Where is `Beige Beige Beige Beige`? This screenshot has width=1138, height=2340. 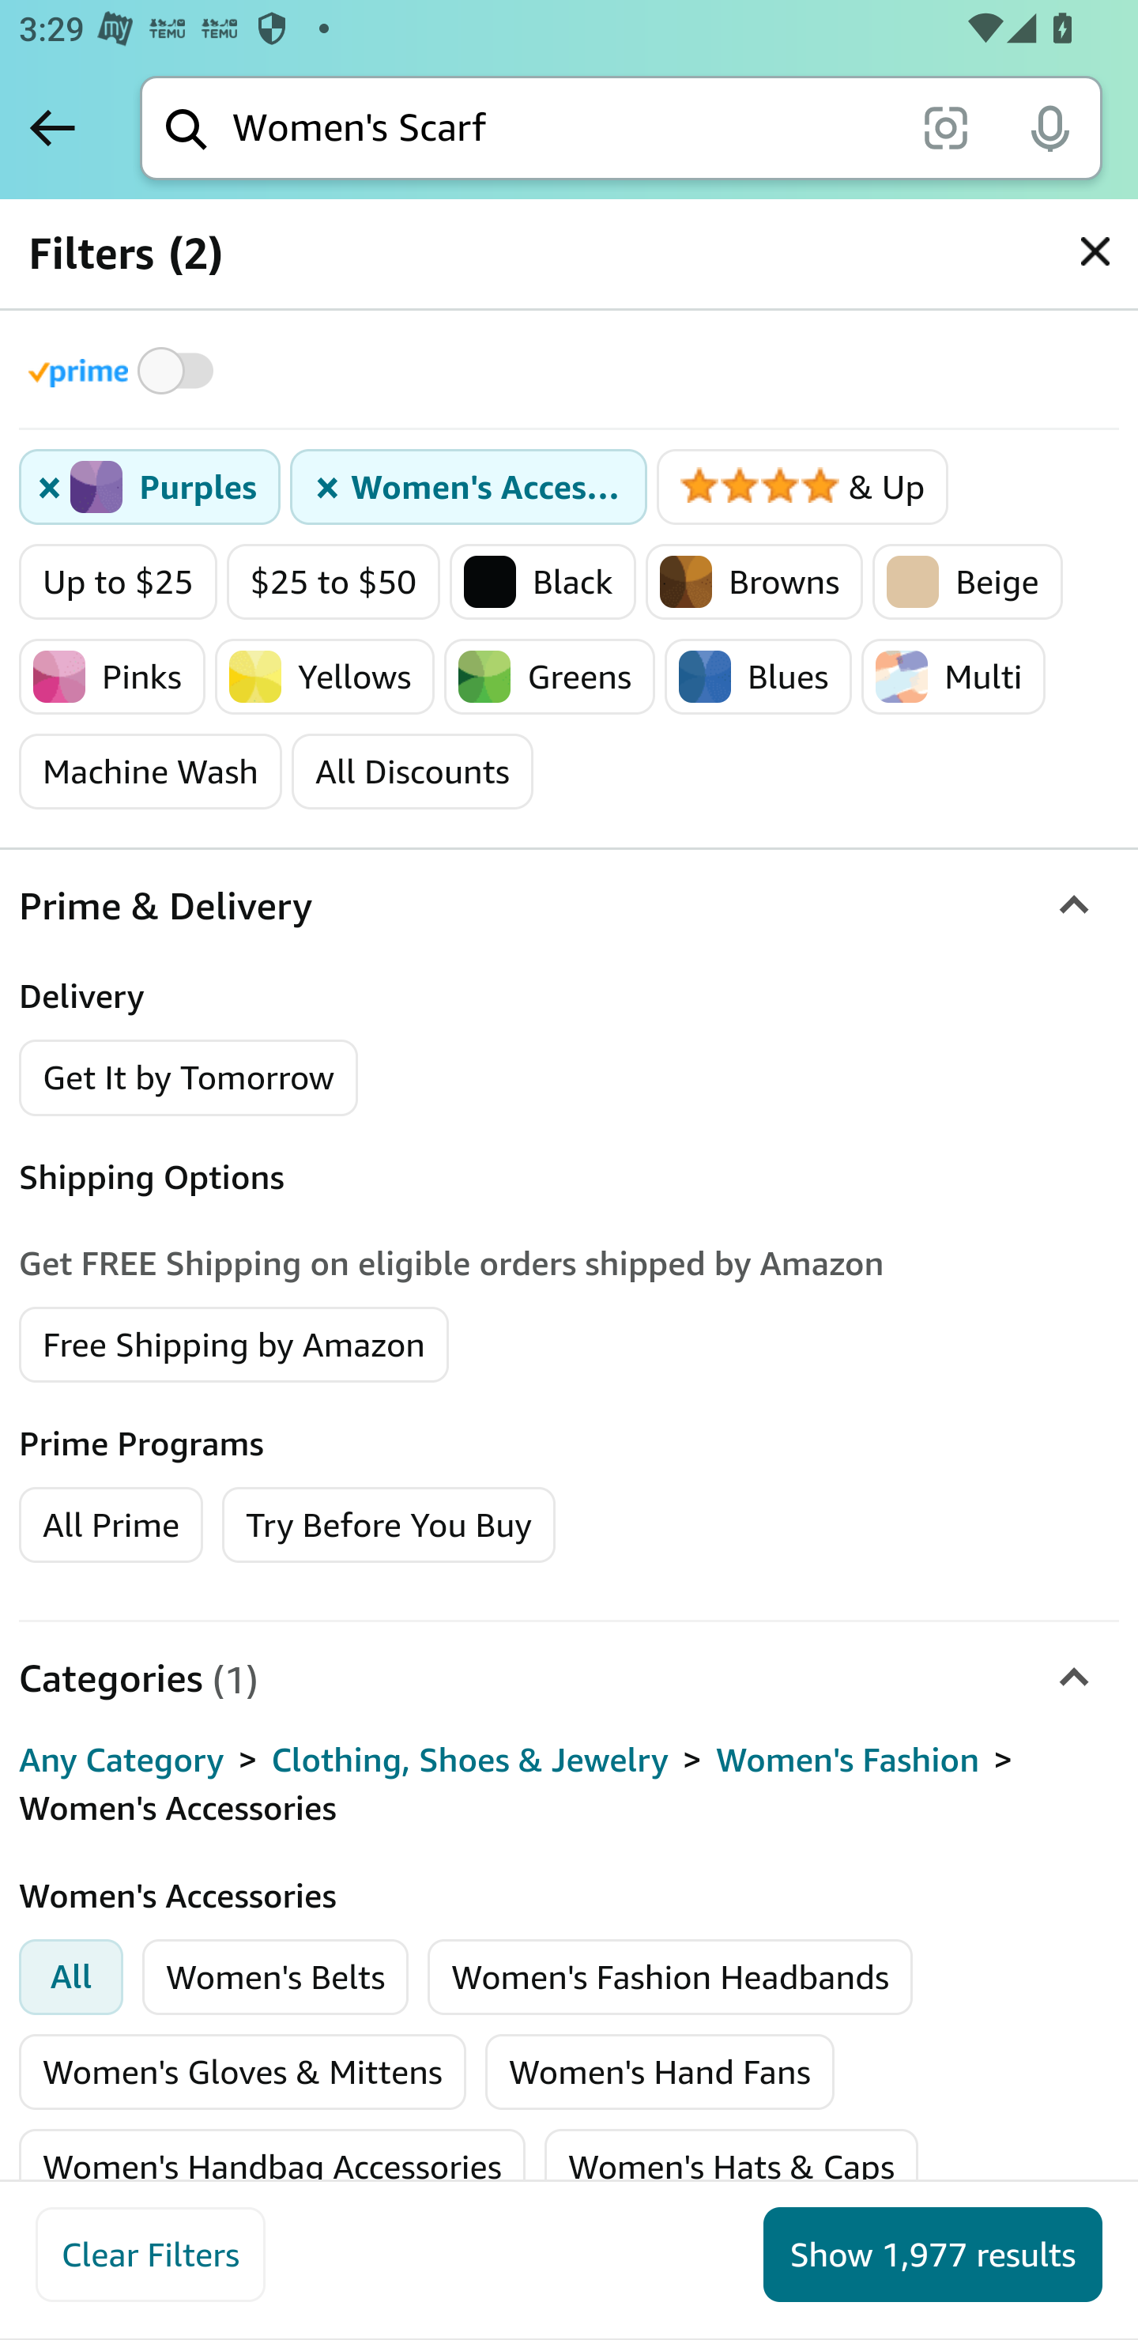
Beige Beige Beige Beige is located at coordinates (968, 582).